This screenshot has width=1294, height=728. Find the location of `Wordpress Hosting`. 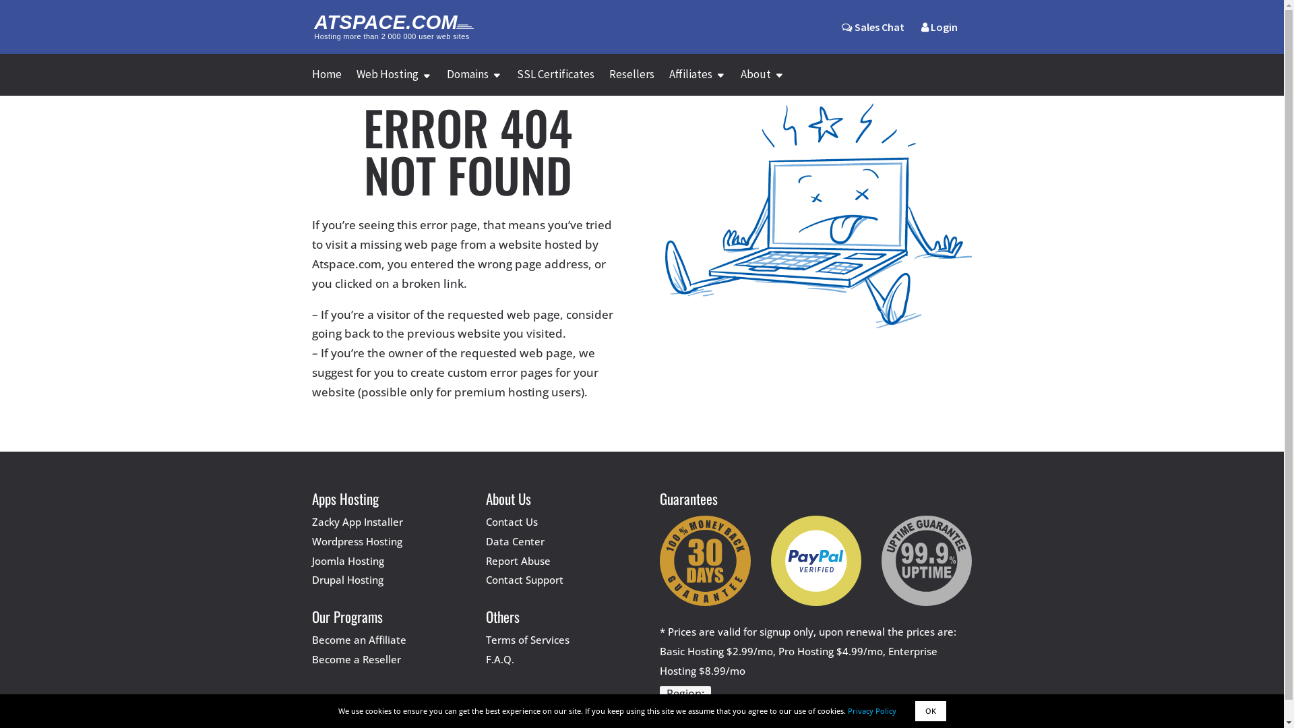

Wordpress Hosting is located at coordinates (357, 541).